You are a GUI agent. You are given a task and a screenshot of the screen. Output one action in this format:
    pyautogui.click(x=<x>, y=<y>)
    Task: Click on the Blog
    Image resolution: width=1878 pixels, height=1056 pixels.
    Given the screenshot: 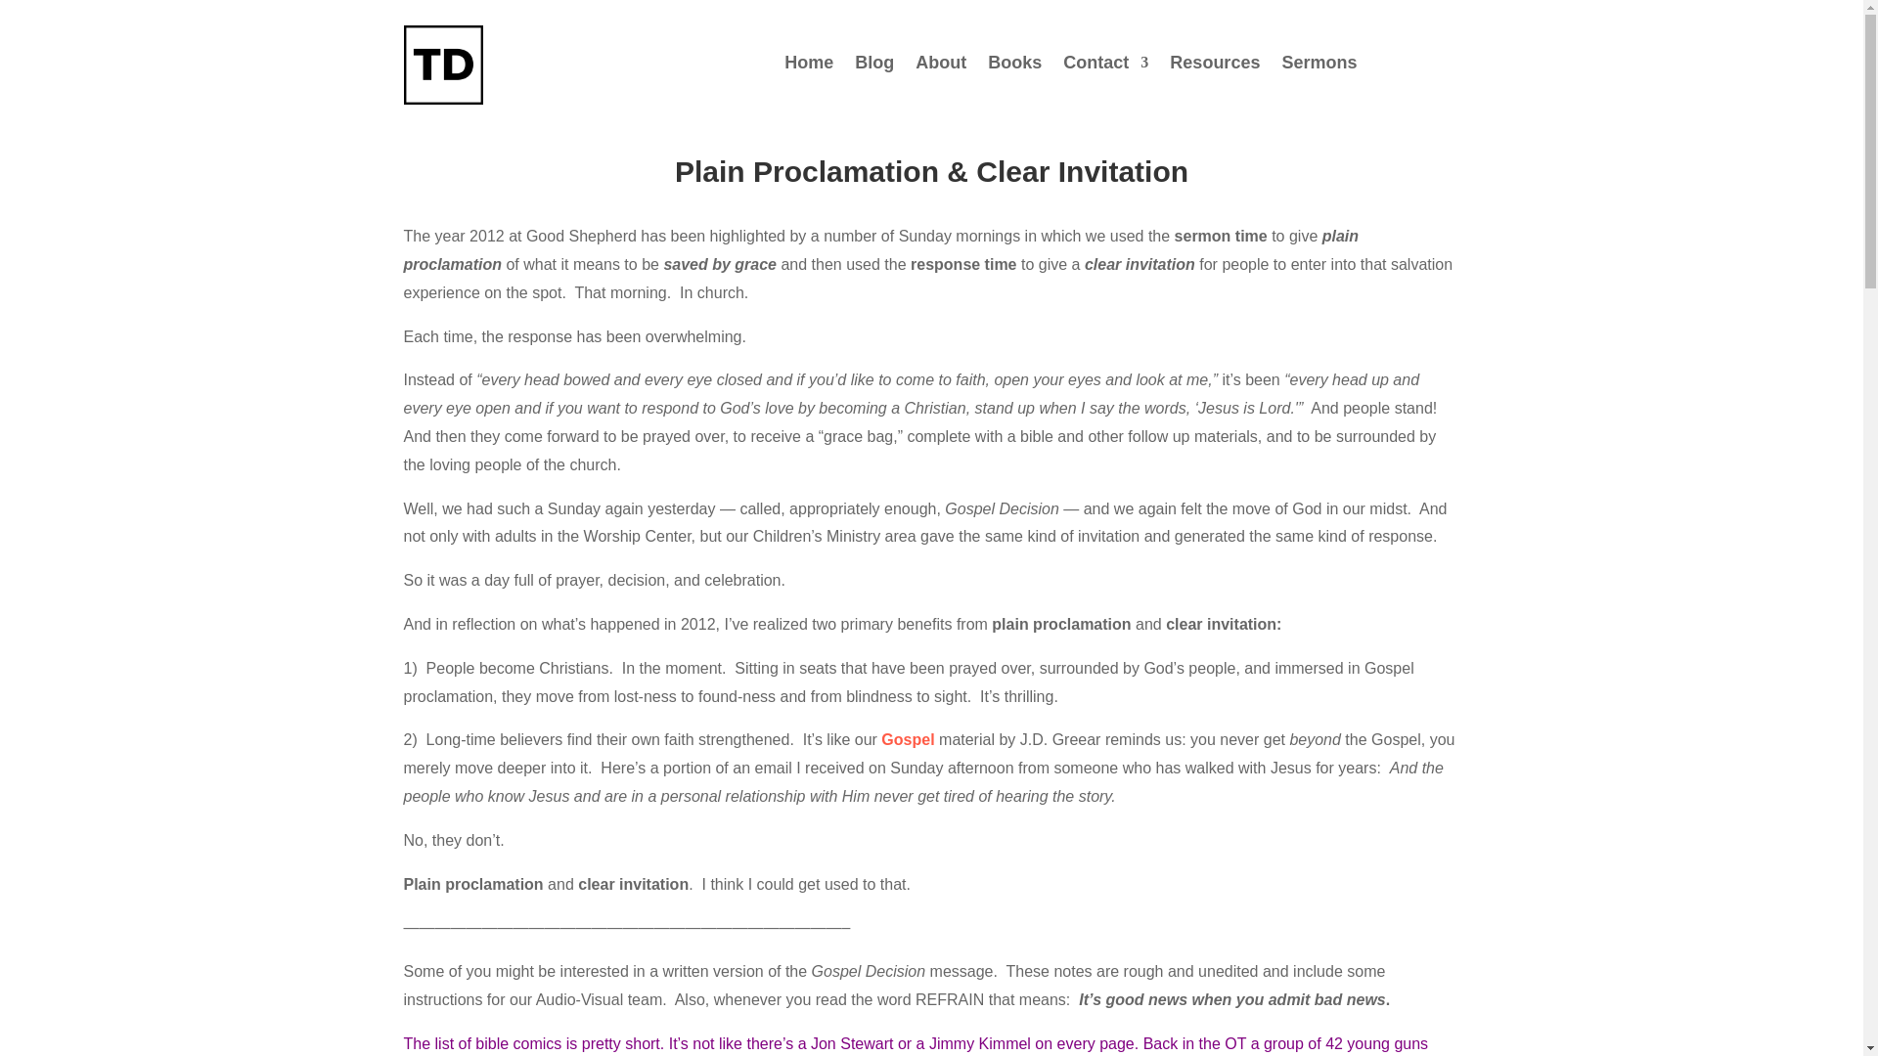 What is the action you would take?
    pyautogui.click(x=873, y=66)
    